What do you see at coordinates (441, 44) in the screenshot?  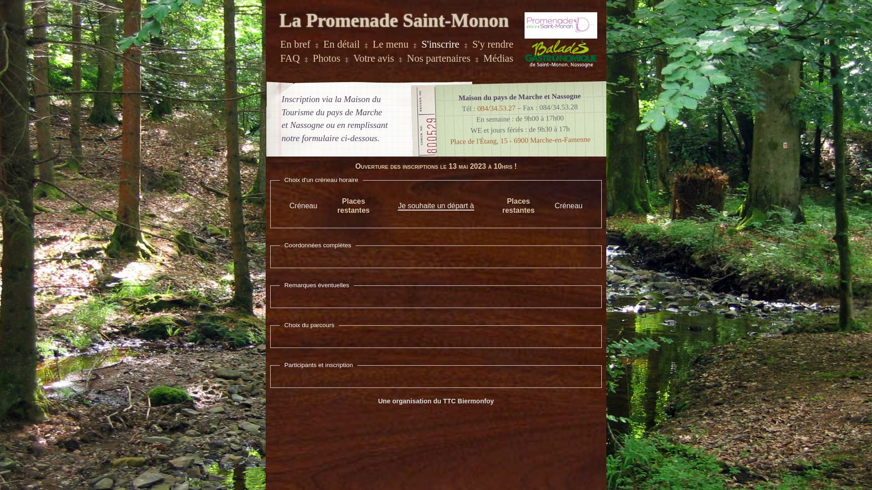 I see `S'inscrire` at bounding box center [441, 44].